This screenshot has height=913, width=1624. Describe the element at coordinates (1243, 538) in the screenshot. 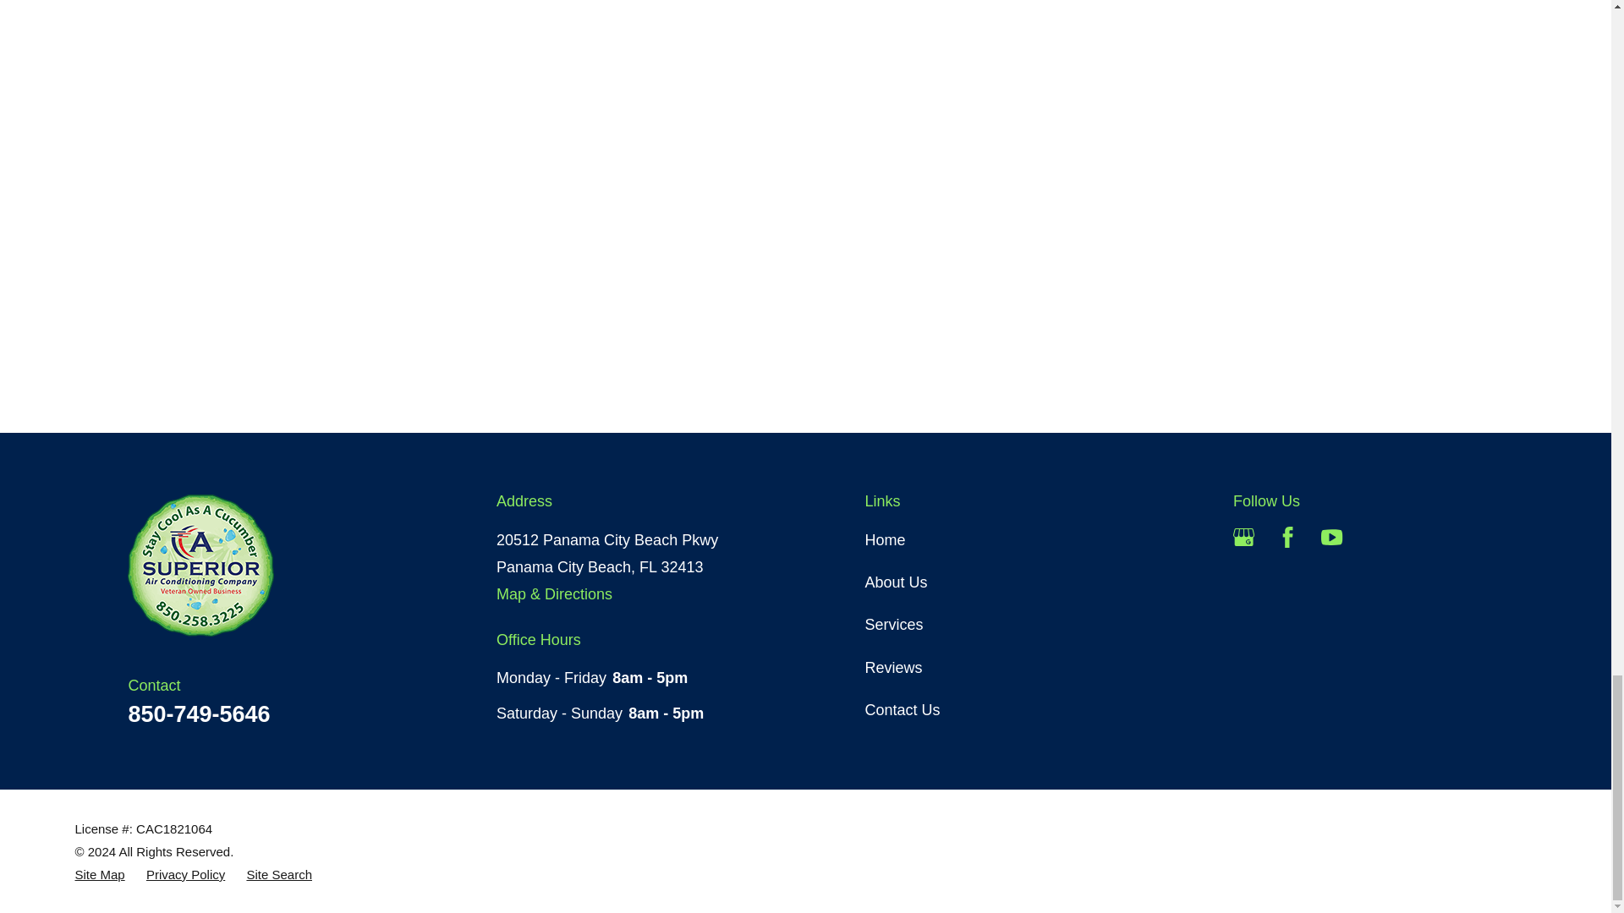

I see `Google Business Profile` at that location.